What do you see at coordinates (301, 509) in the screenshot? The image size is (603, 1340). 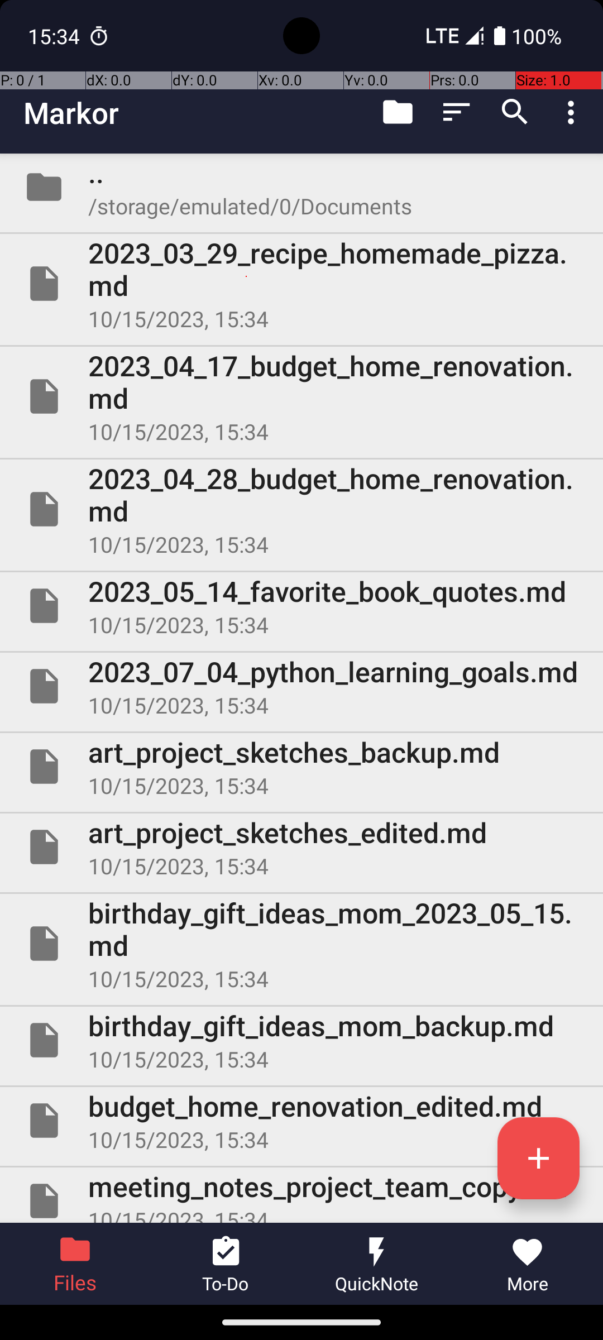 I see `File 2023_04_28_budget_home_renovation.md ` at bounding box center [301, 509].